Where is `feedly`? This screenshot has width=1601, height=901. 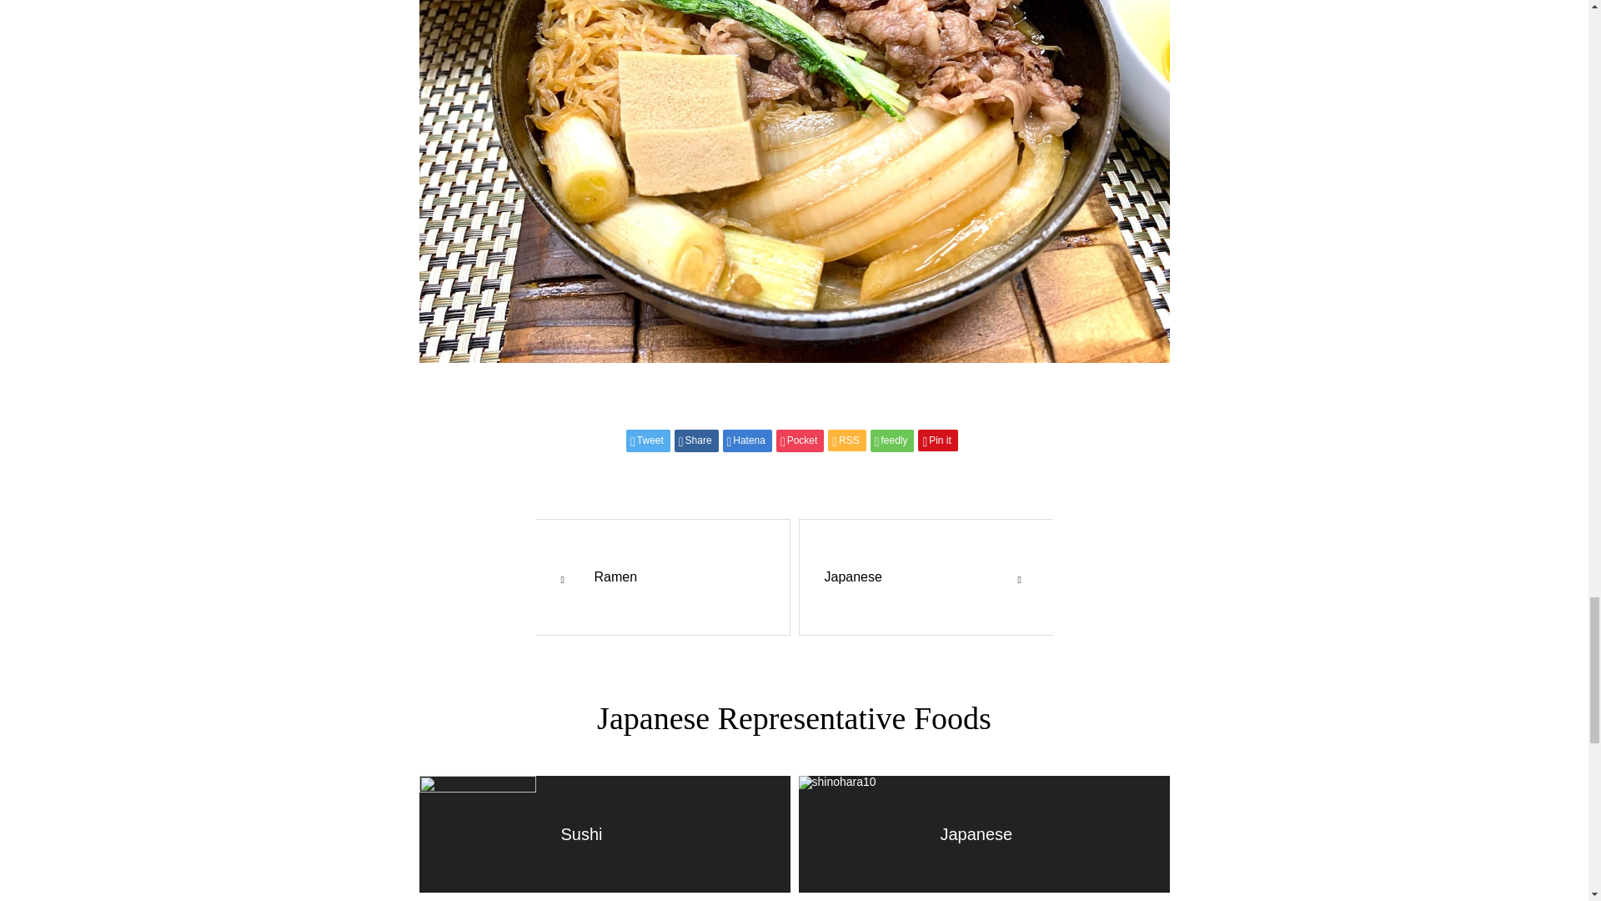
feedly is located at coordinates (892, 440).